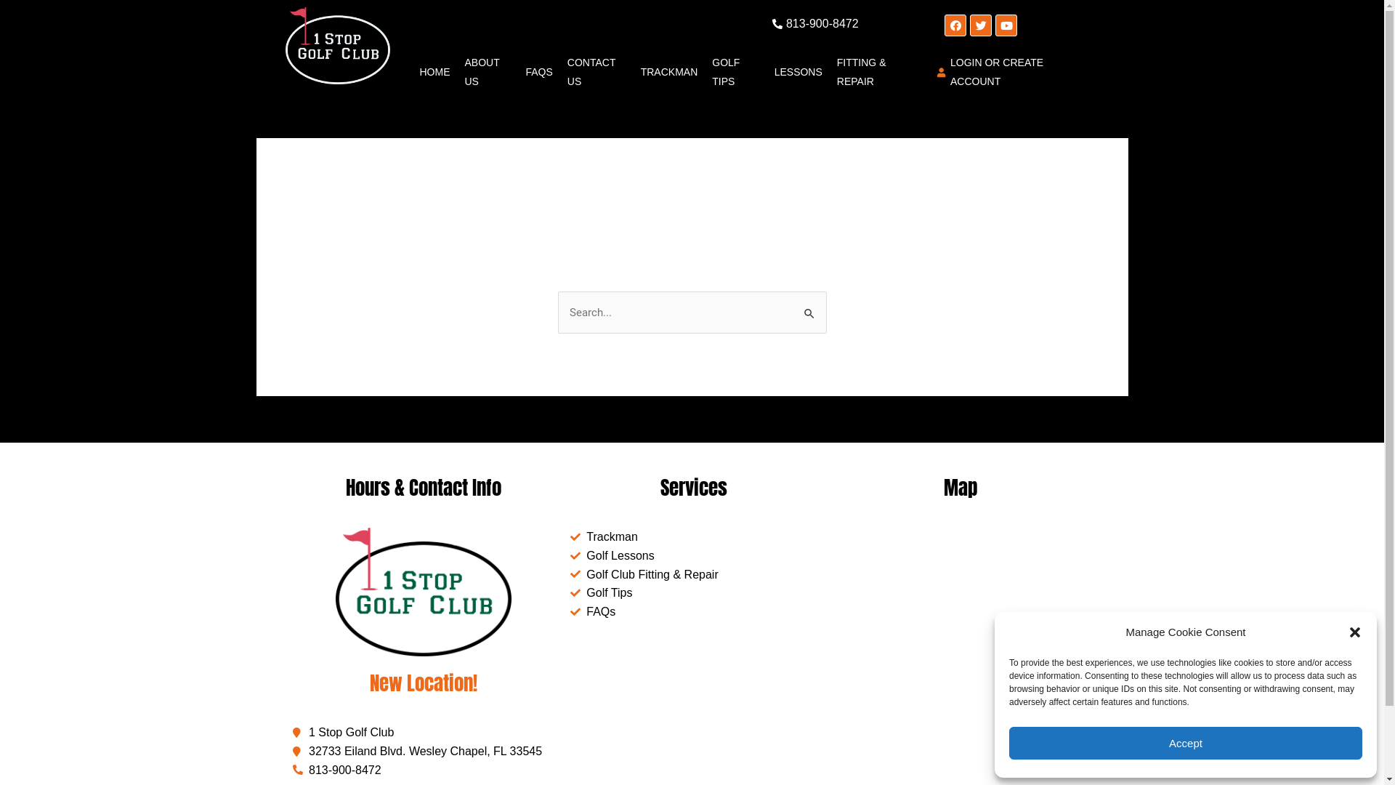 This screenshot has height=785, width=1395. What do you see at coordinates (798, 73) in the screenshot?
I see `LESSONS` at bounding box center [798, 73].